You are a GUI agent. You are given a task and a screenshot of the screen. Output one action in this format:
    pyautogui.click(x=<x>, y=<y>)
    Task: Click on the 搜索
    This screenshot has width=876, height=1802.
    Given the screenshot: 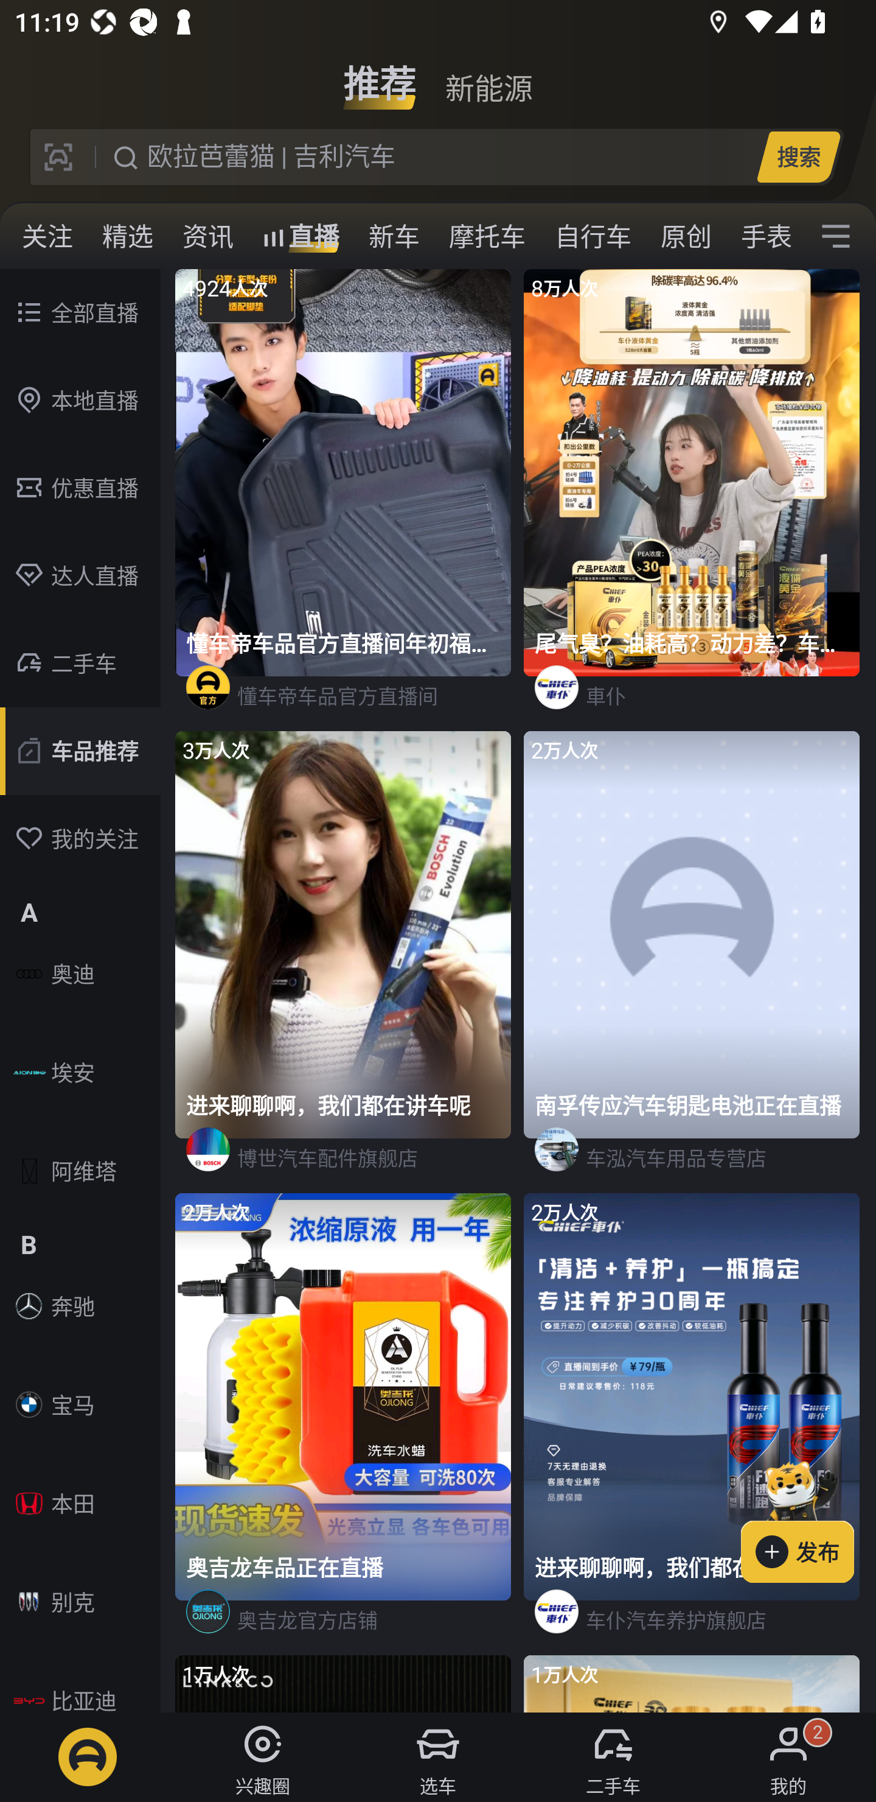 What is the action you would take?
    pyautogui.click(x=798, y=156)
    